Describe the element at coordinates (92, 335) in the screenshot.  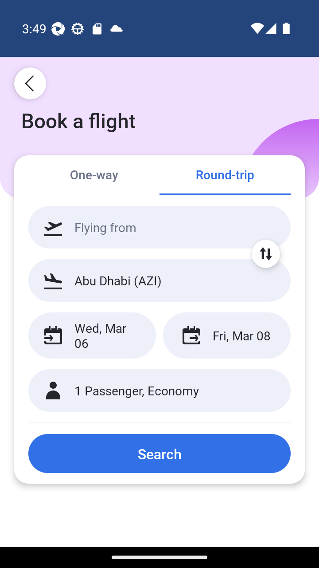
I see `Wed, Mar 06` at that location.